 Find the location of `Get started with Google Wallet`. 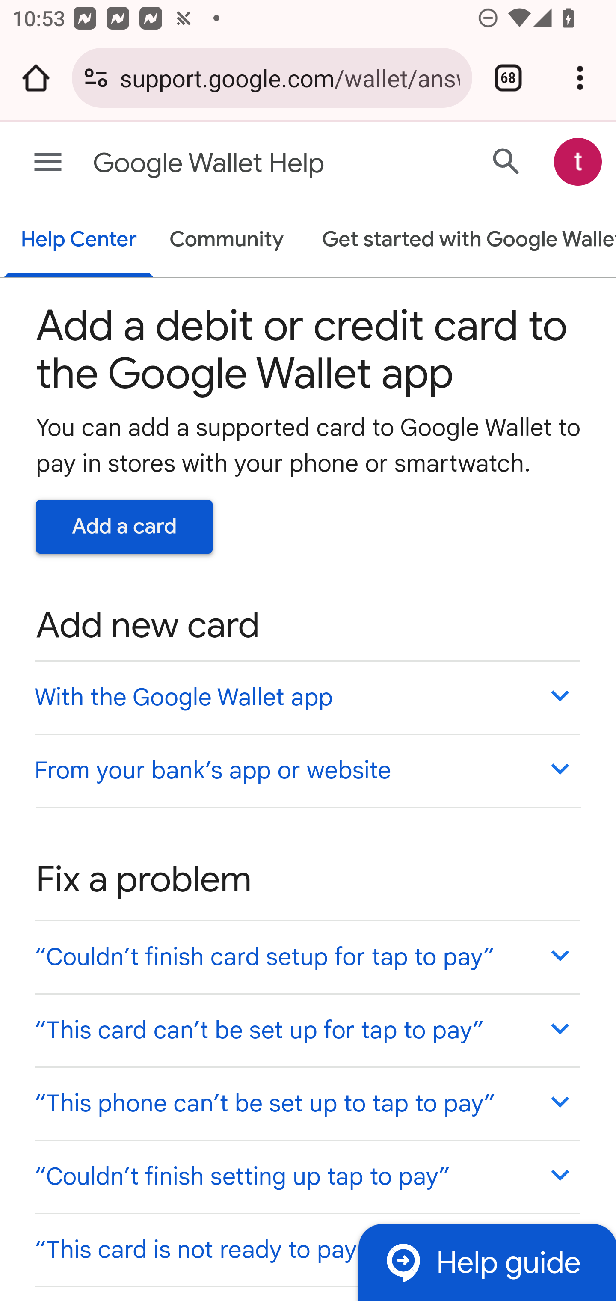

Get started with Google Wallet is located at coordinates (461, 241).